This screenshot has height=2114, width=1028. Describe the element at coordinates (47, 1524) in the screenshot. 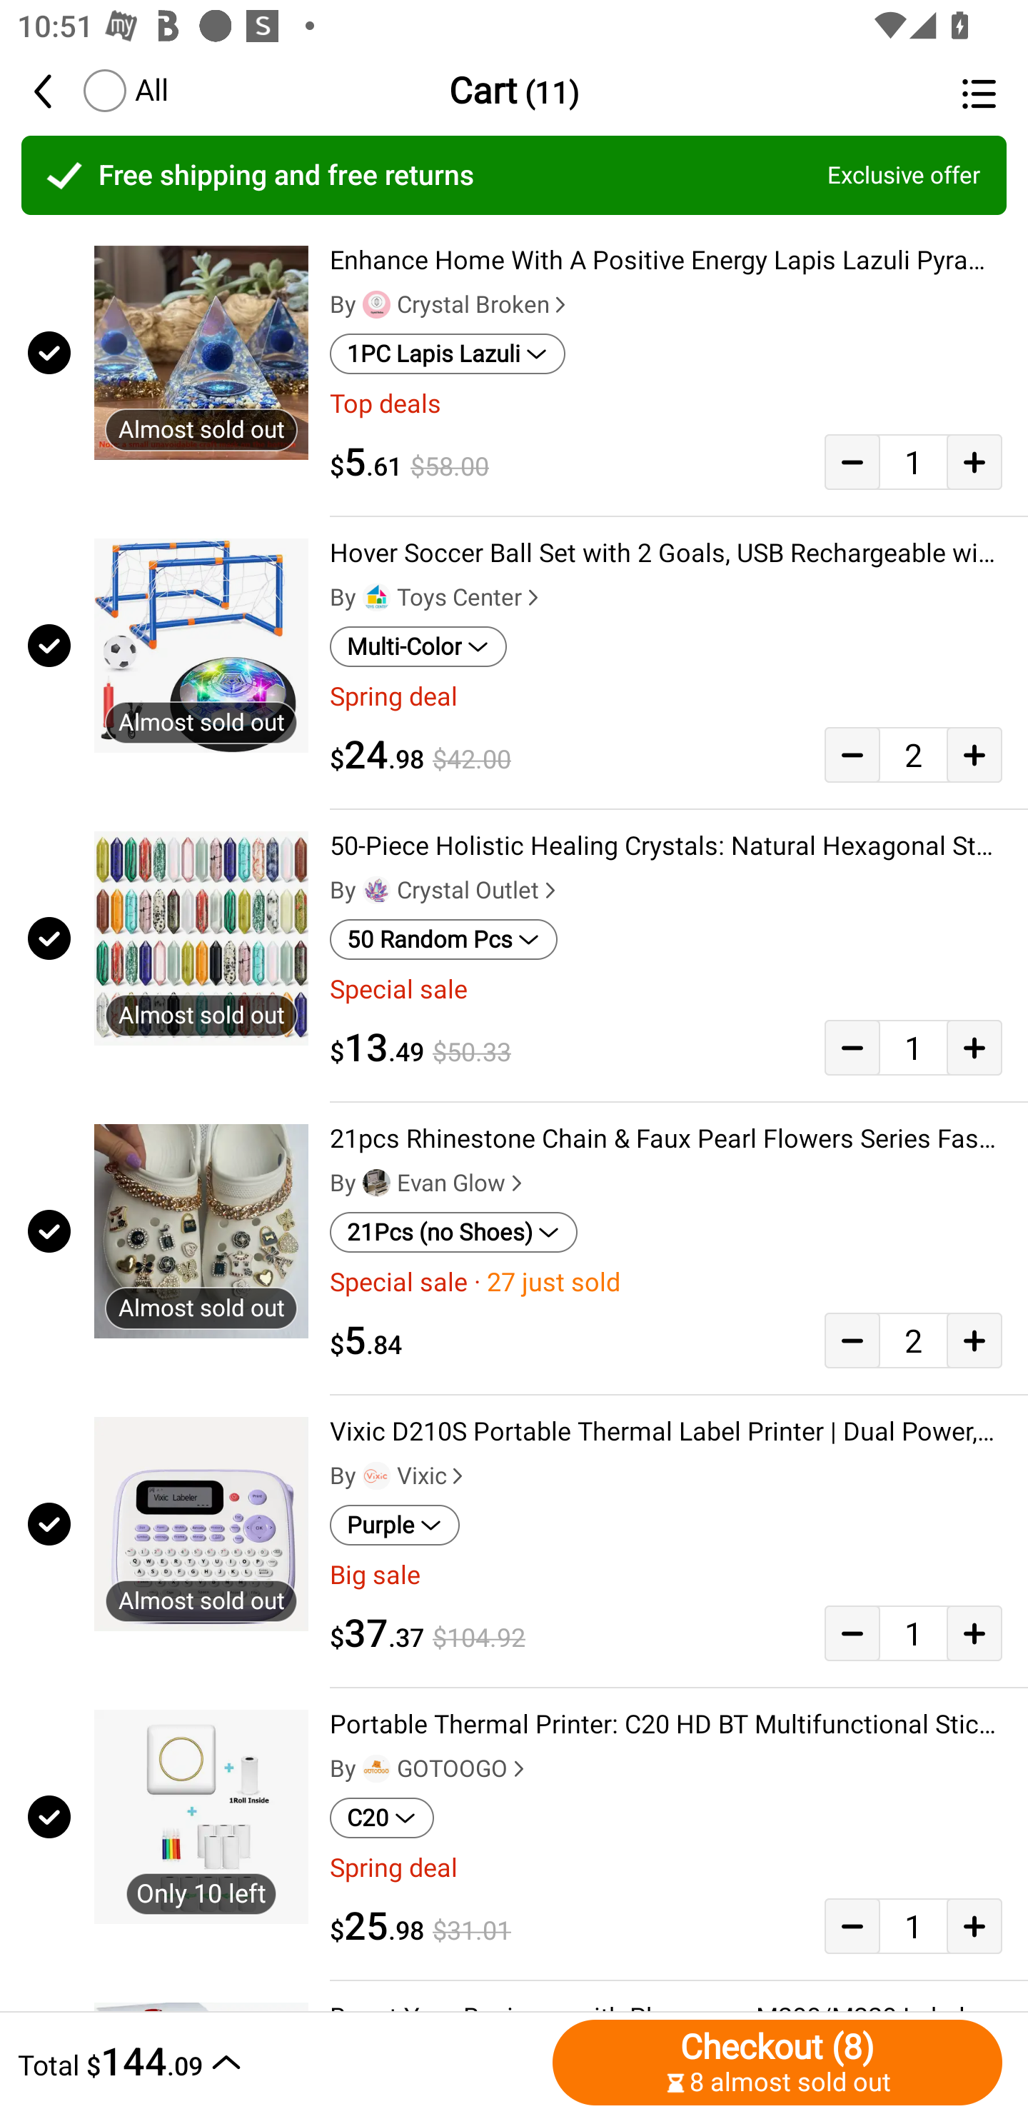

I see `Product checkbox checked` at that location.